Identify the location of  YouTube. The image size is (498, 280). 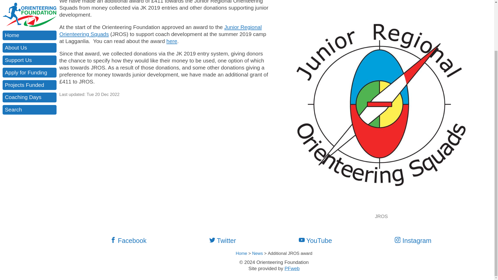
(319, 241).